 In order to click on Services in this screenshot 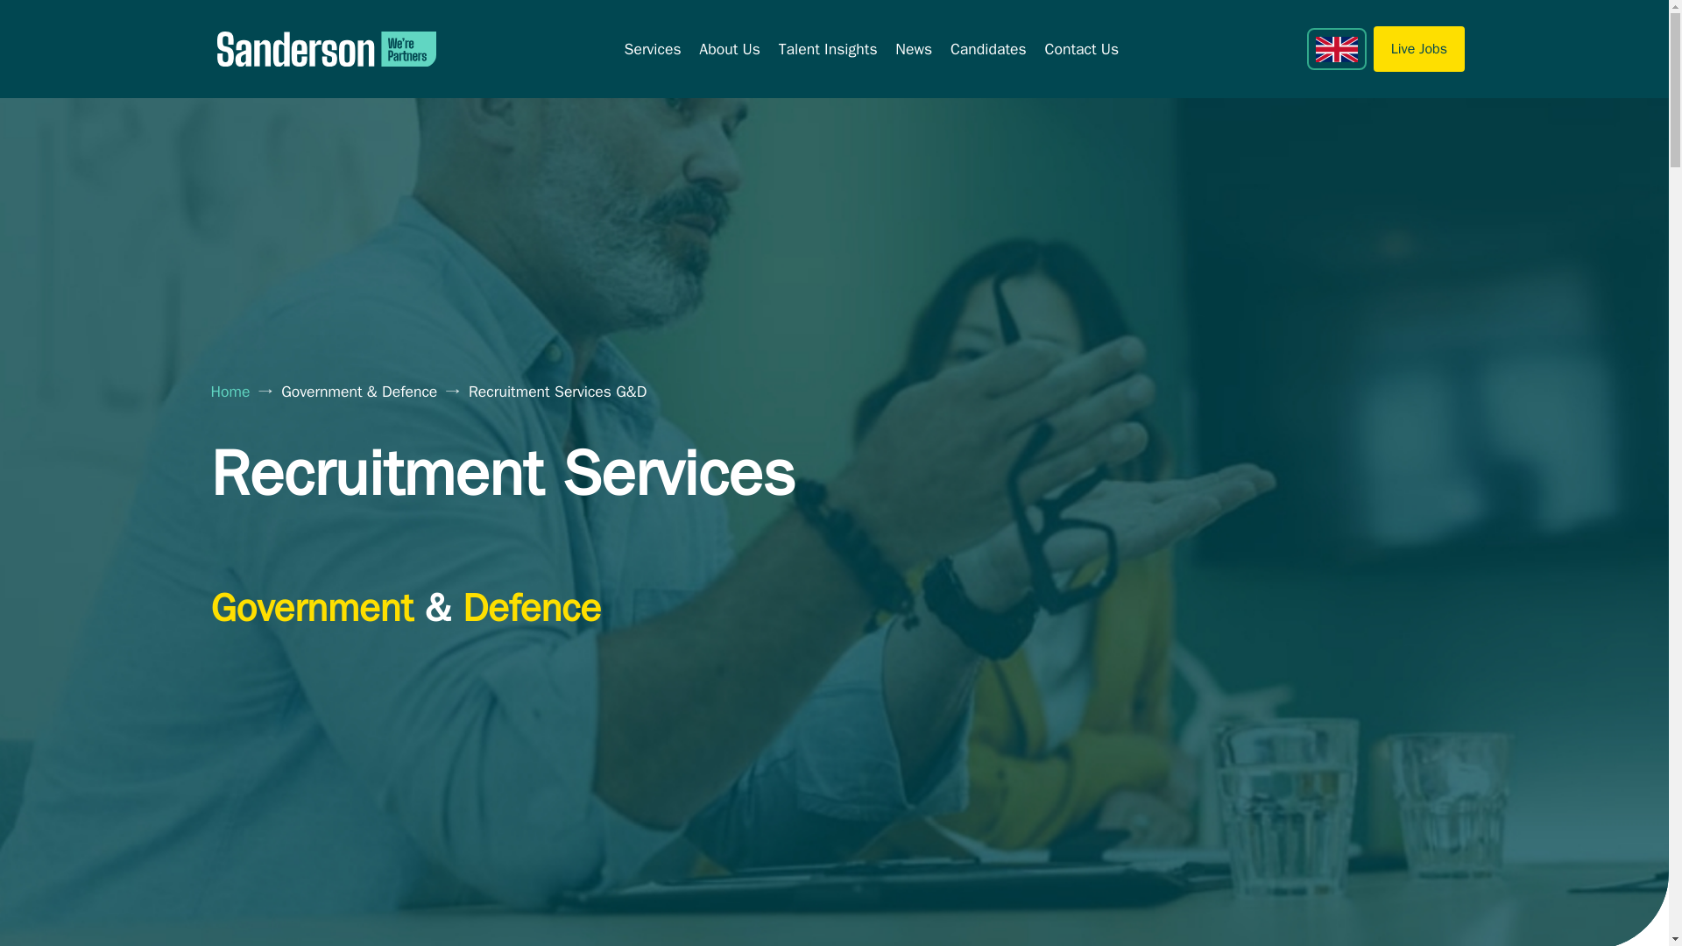, I will do `click(652, 49)`.